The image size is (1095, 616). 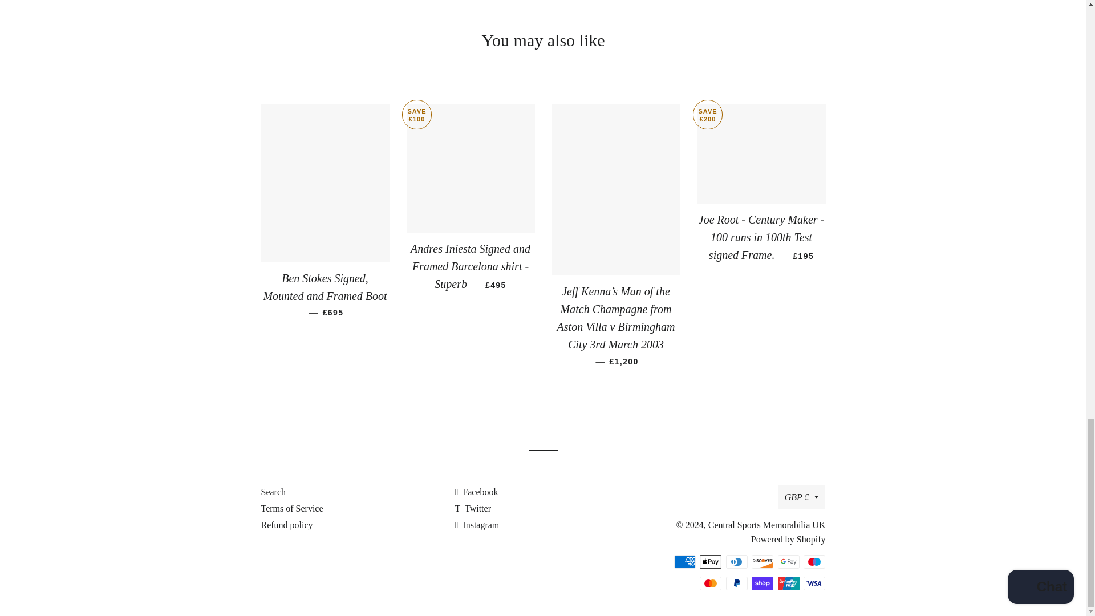 What do you see at coordinates (762, 583) in the screenshot?
I see `Shop Pay` at bounding box center [762, 583].